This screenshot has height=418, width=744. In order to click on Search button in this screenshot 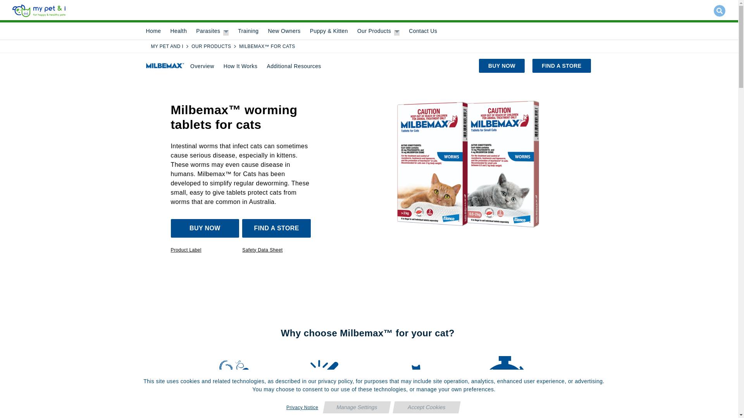, I will do `click(720, 11)`.